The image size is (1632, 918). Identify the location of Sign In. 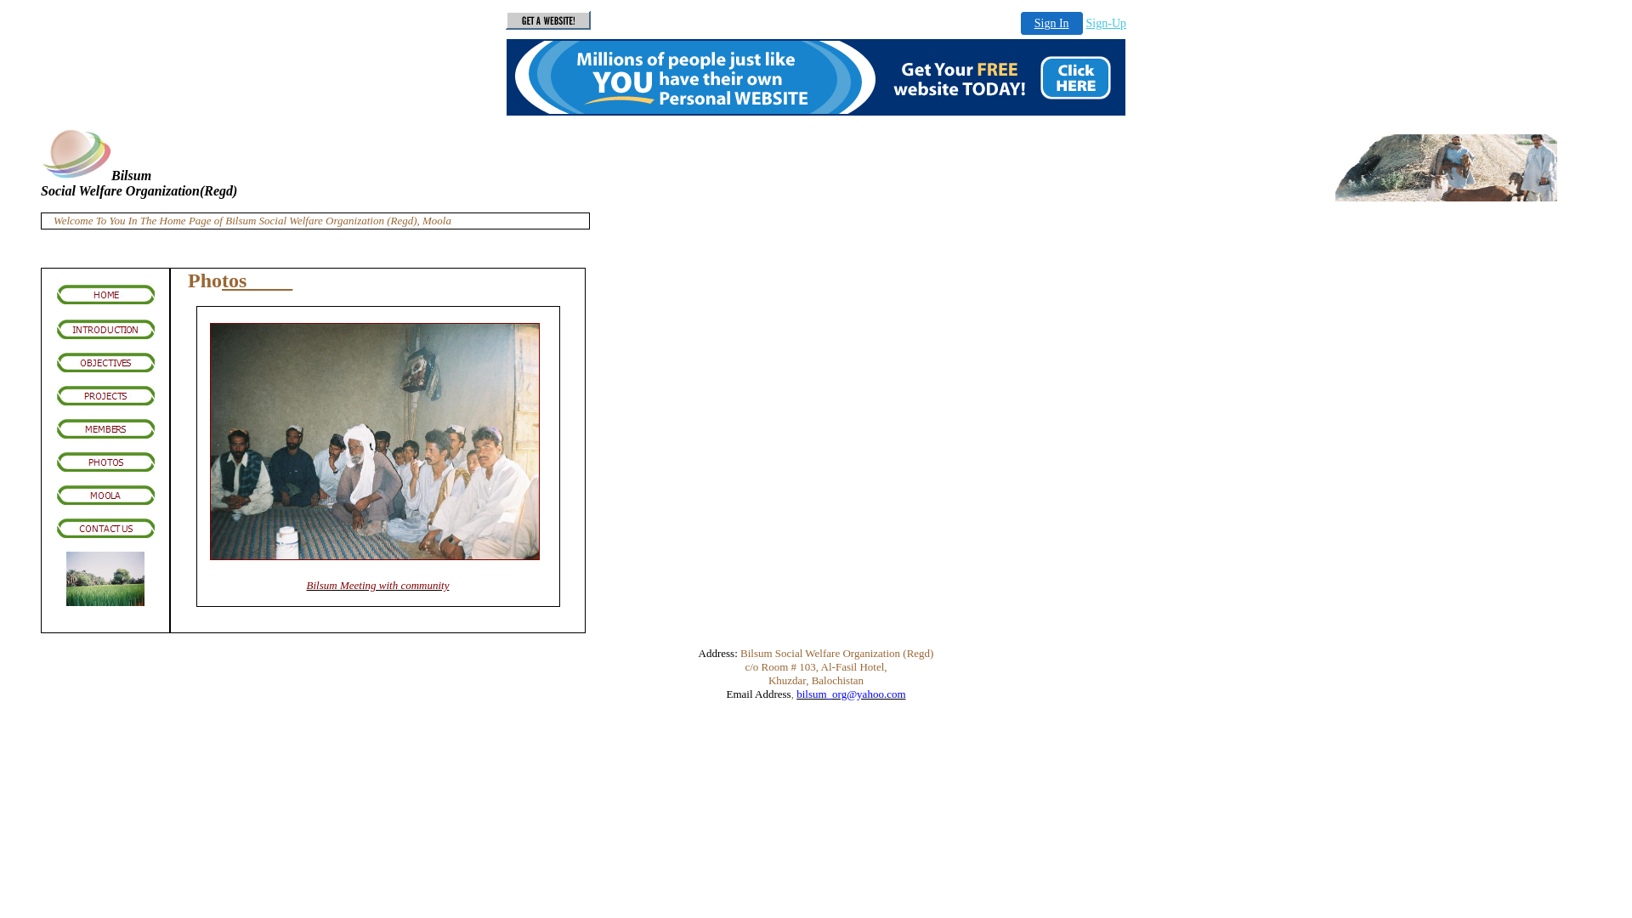
(1052, 24).